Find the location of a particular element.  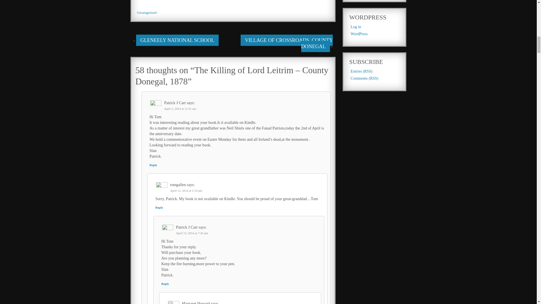

Reply is located at coordinates (165, 284).